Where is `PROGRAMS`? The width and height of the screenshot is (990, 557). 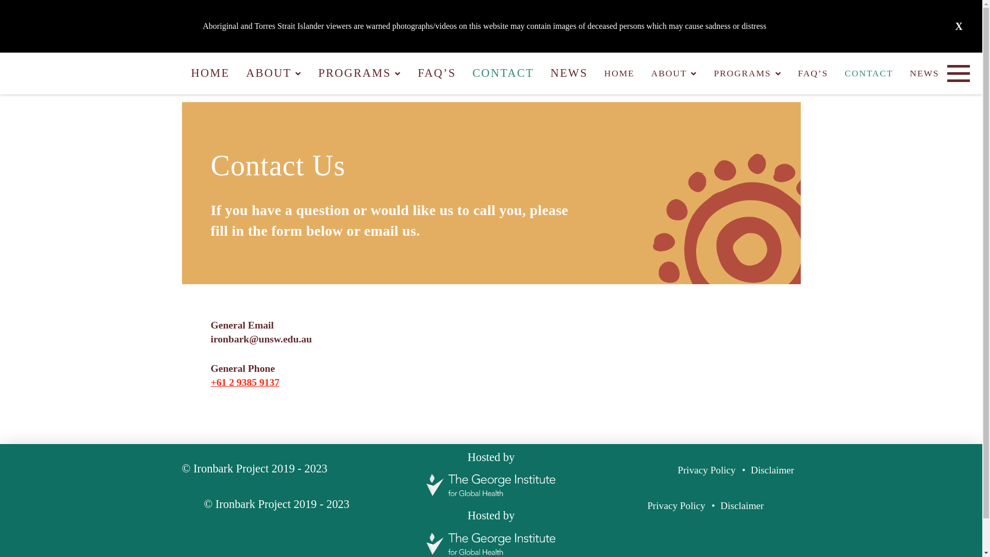 PROGRAMS is located at coordinates (747, 73).